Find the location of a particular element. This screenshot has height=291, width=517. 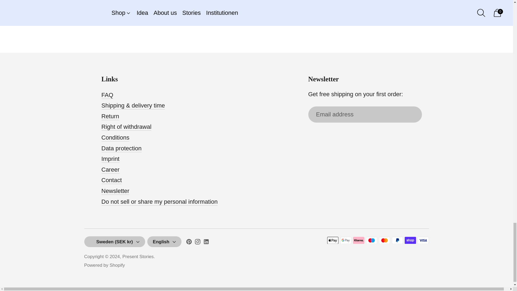

Apple Pay is located at coordinates (332, 240).